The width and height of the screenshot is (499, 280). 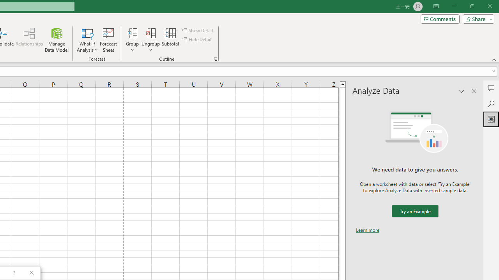 I want to click on Hide Detail, so click(x=197, y=40).